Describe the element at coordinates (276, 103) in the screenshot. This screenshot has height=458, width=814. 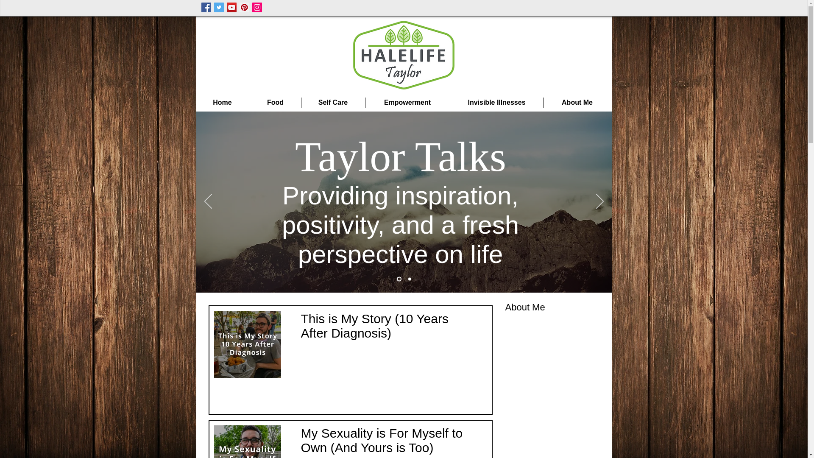
I see `Food` at that location.